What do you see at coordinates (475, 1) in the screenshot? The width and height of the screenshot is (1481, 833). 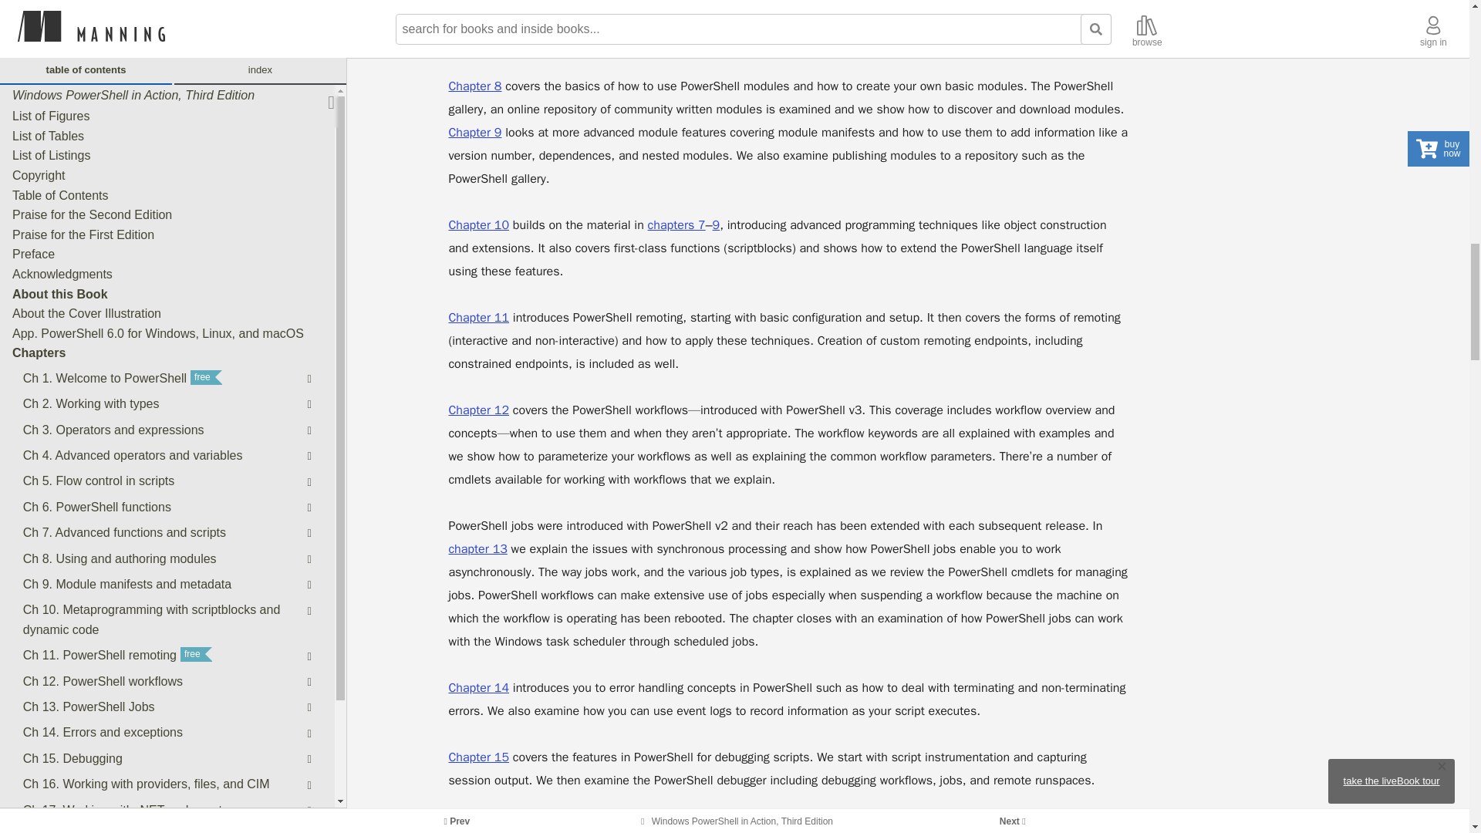 I see `Chapter 6` at bounding box center [475, 1].